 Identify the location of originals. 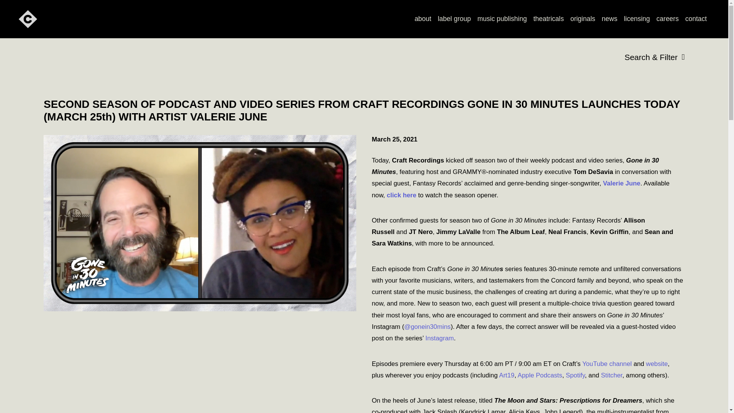
(582, 19).